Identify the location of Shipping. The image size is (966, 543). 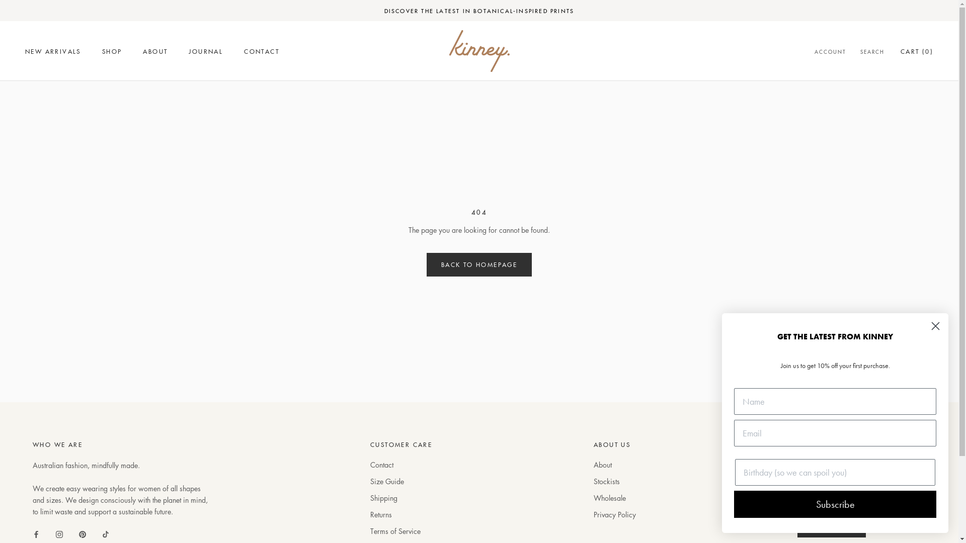
(401, 498).